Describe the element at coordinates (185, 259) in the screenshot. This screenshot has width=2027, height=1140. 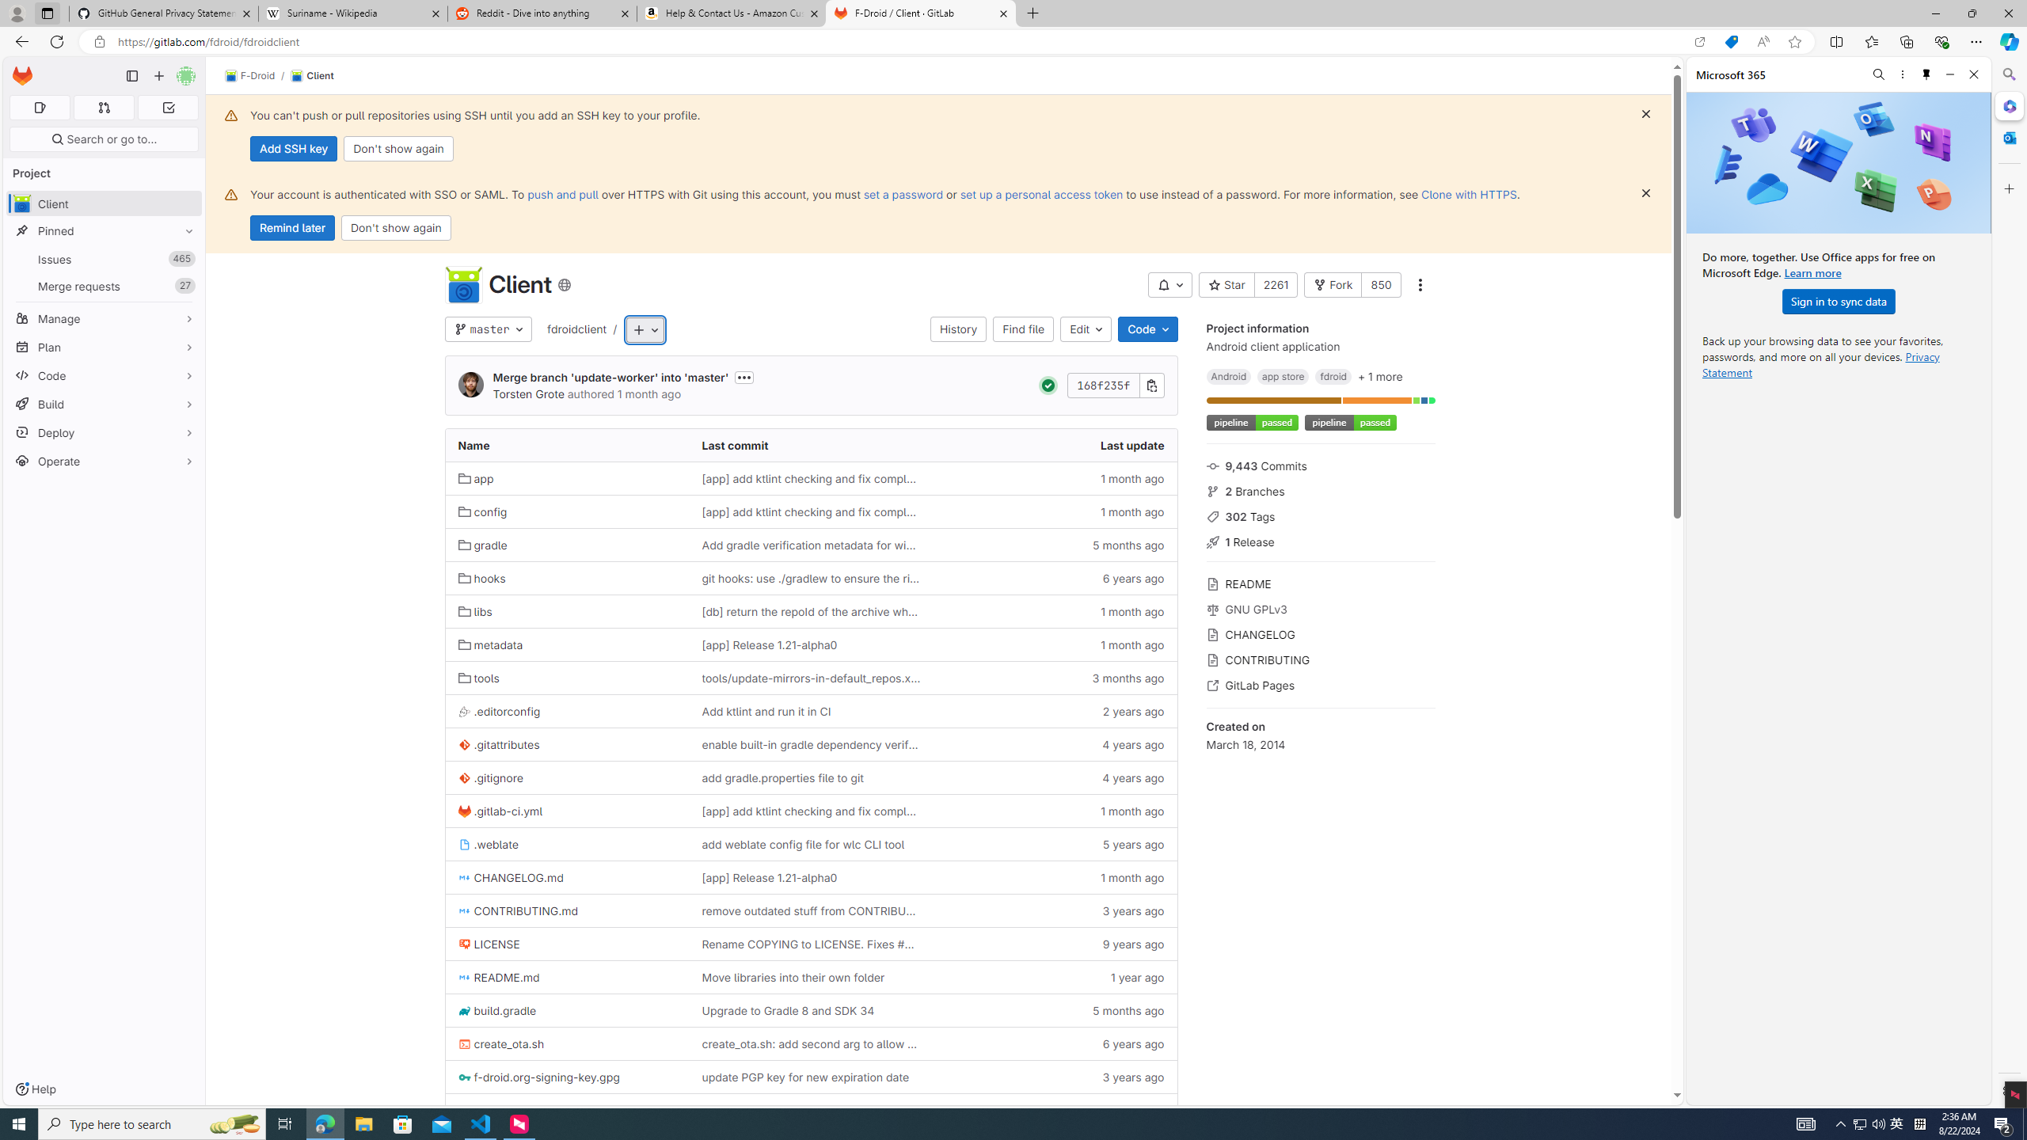
I see `Unpin Issues` at that location.